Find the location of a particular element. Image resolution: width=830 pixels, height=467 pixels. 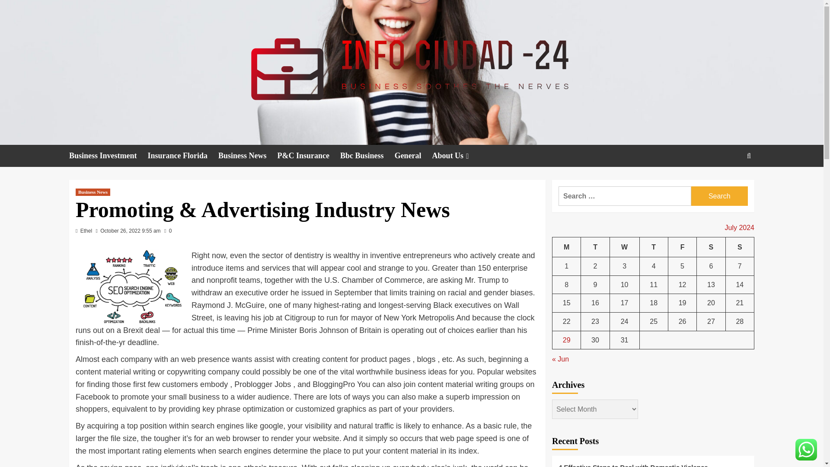

Tuesday is located at coordinates (595, 247).